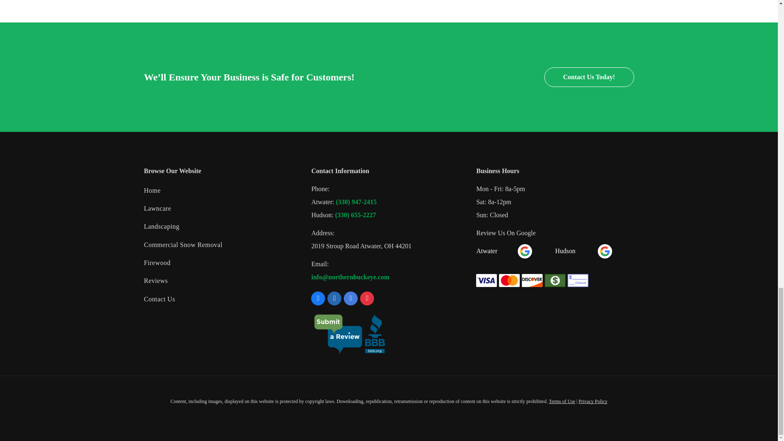  I want to click on Terms of Use, so click(562, 401).